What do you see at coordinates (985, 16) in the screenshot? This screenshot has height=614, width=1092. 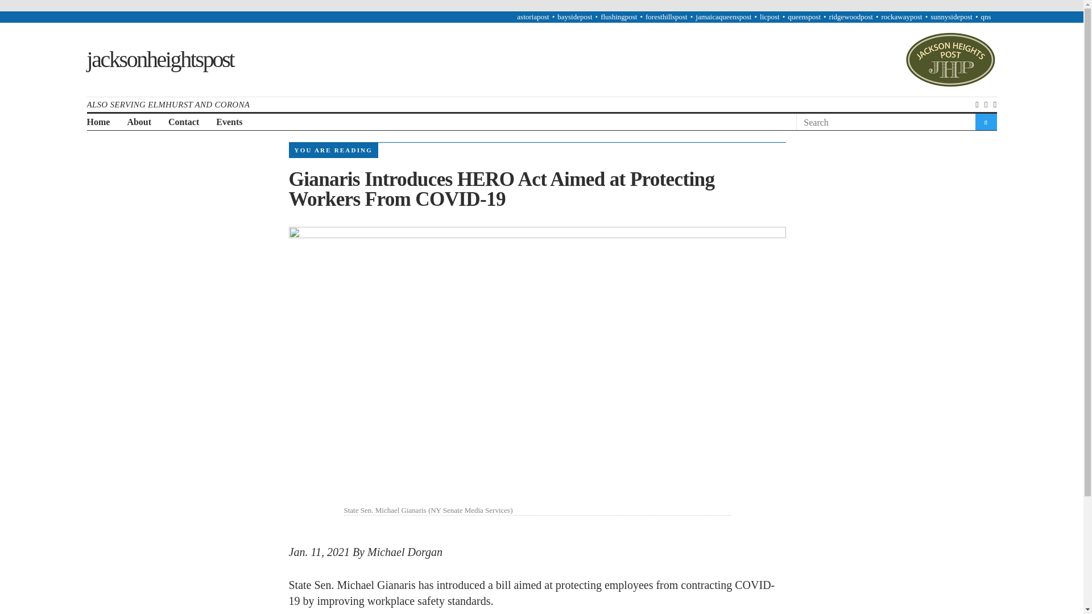 I see `qns` at bounding box center [985, 16].